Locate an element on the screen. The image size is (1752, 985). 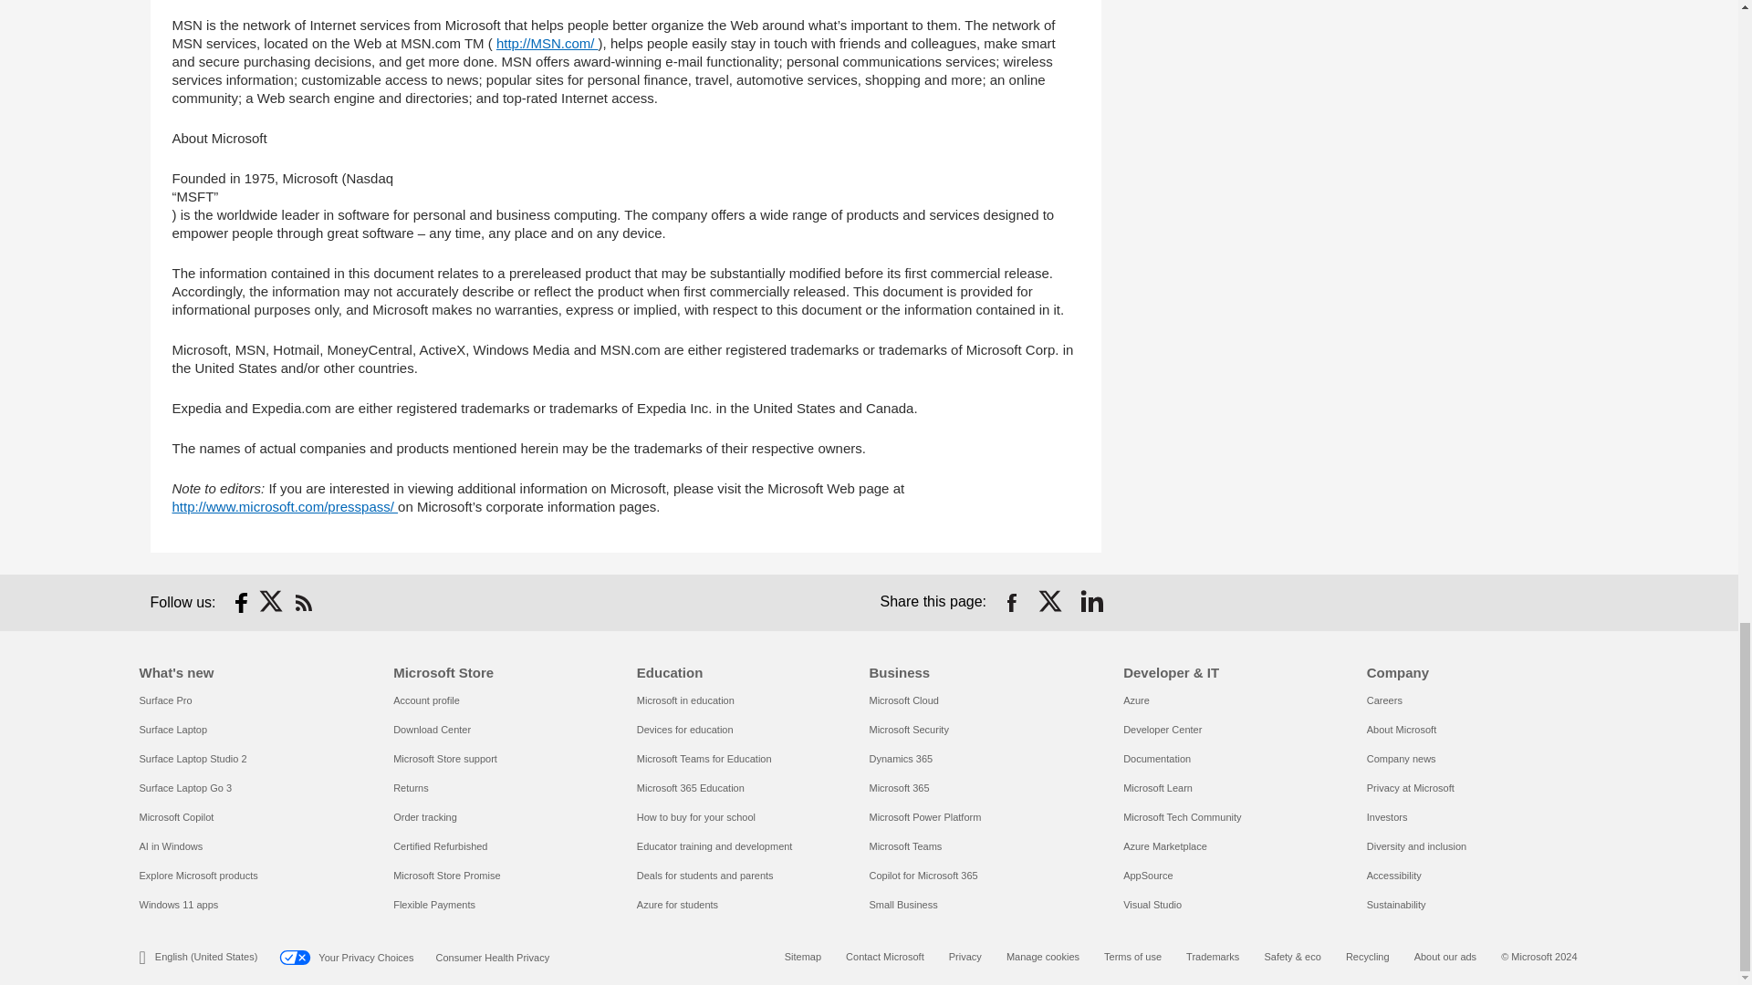
RSS Subscription is located at coordinates (303, 602).